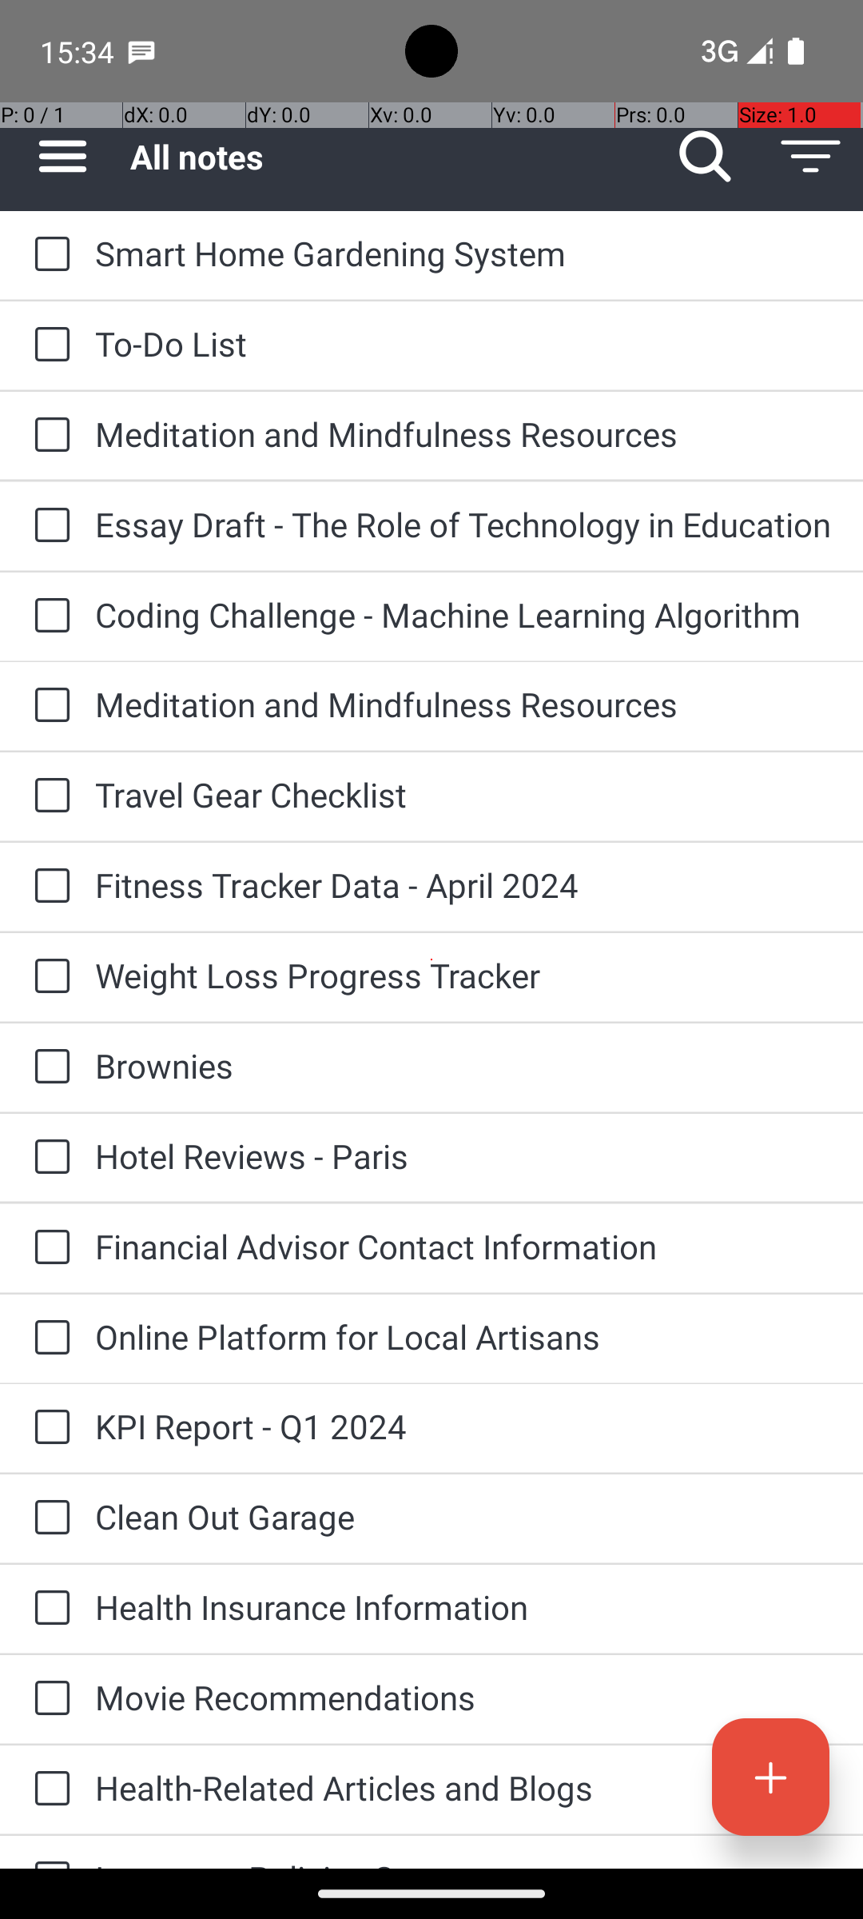 Image resolution: width=863 pixels, height=1919 pixels. I want to click on to-do: Smart Home Gardening System, so click(48, 255).